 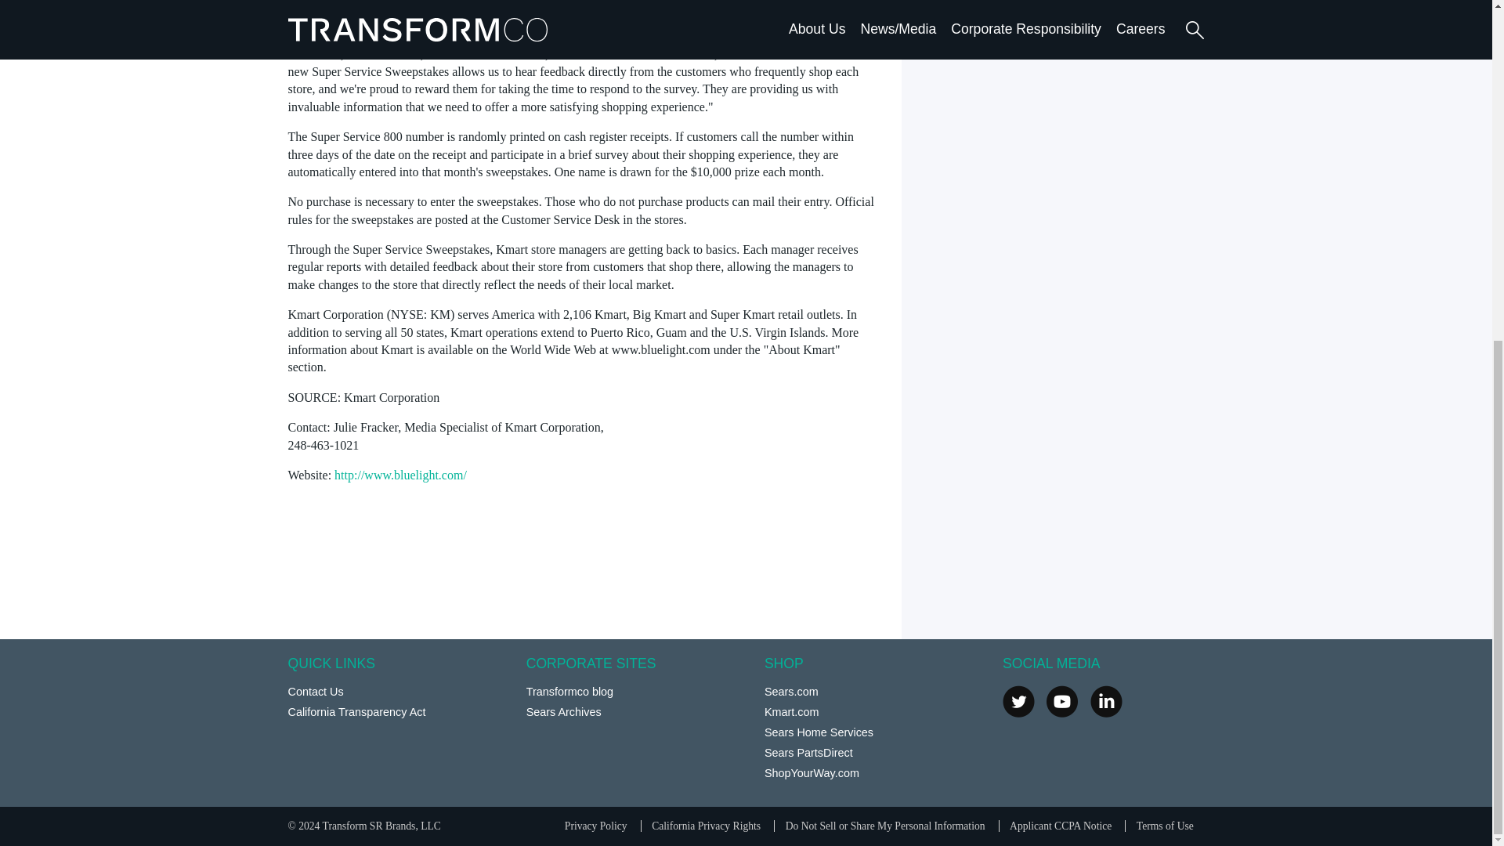 What do you see at coordinates (1106, 700) in the screenshot?
I see `Follow us on LinkedIn` at bounding box center [1106, 700].